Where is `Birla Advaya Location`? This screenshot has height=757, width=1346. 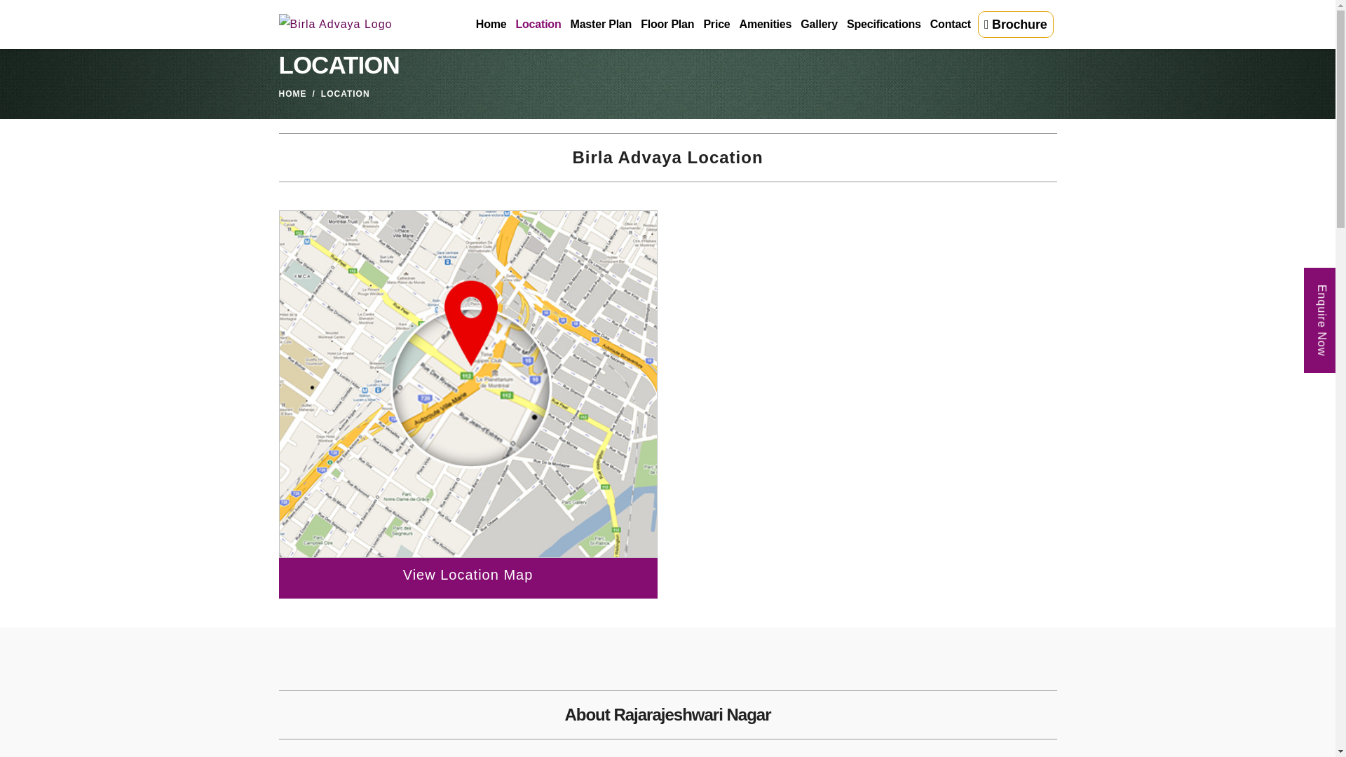 Birla Advaya Location is located at coordinates (537, 25).